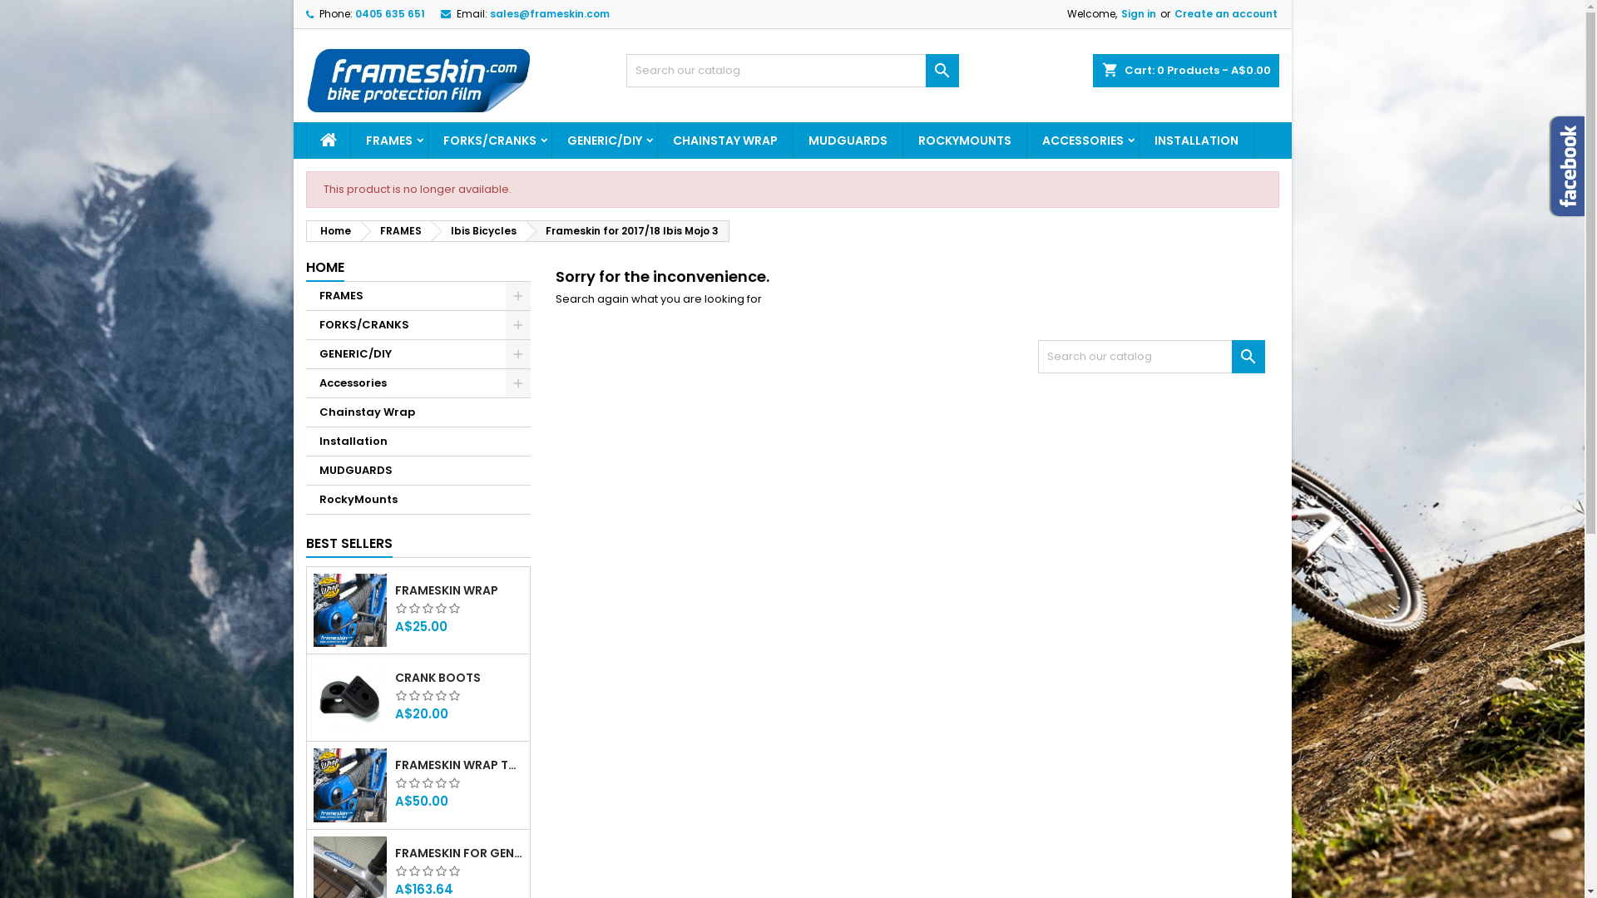 This screenshot has width=1597, height=898. I want to click on FRAMESKIN FOR GENERIC MTB, so click(459, 853).